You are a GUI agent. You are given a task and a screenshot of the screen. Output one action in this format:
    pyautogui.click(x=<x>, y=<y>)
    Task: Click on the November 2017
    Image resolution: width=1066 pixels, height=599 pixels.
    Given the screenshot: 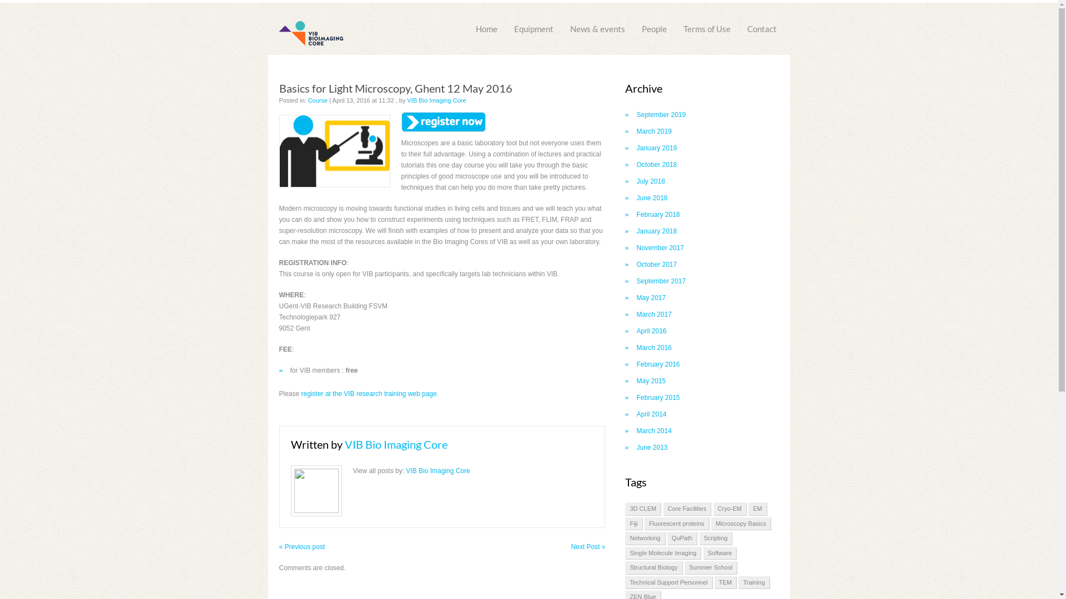 What is the action you would take?
    pyautogui.click(x=660, y=248)
    